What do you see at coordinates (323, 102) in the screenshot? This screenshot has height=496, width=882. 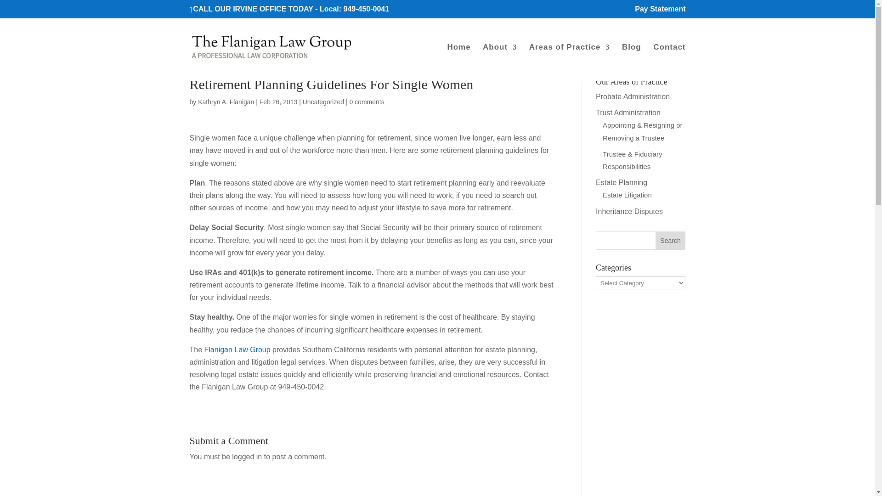 I see `Uncategorized` at bounding box center [323, 102].